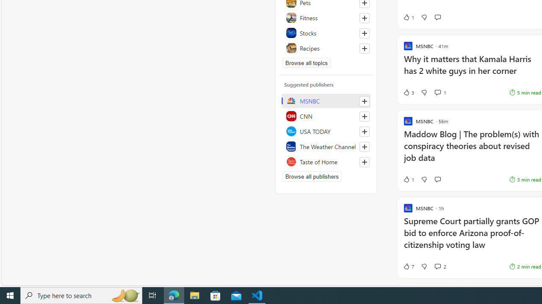 The image size is (542, 304). Describe the element at coordinates (440, 266) in the screenshot. I see `View comments 2 Comment` at that location.